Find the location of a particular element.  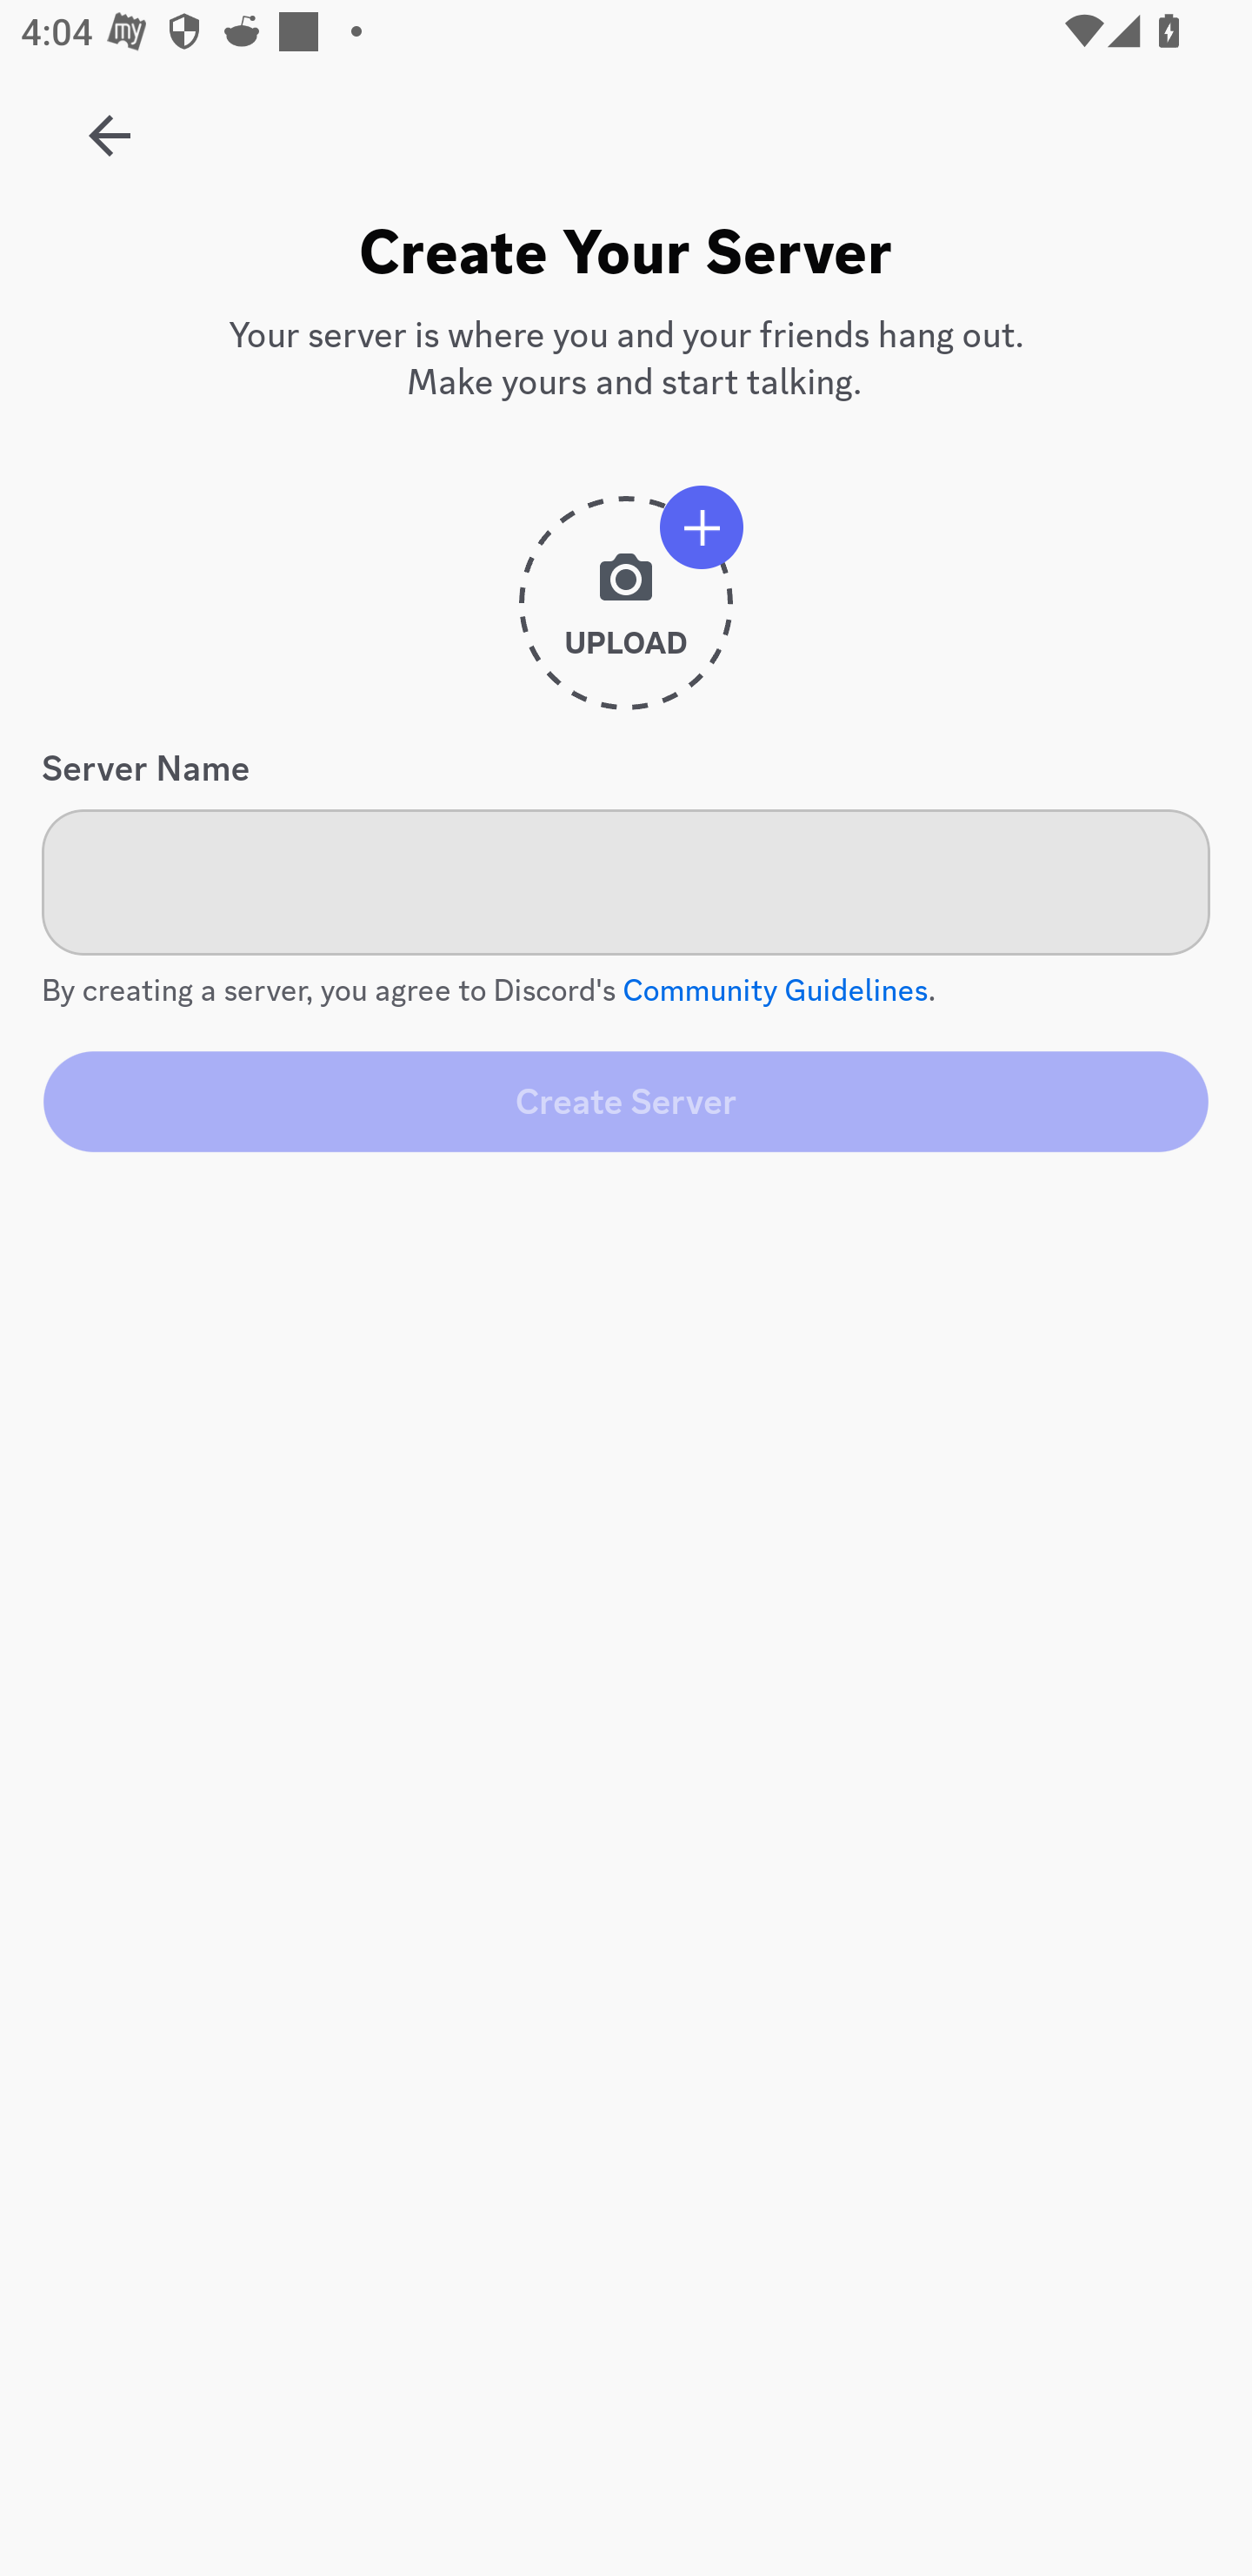

Create Server is located at coordinates (626, 1101).